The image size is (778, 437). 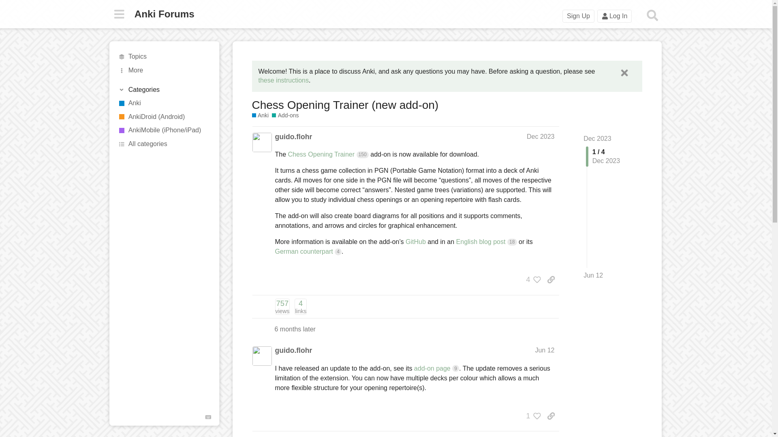 What do you see at coordinates (512, 242) in the screenshot?
I see `18 clicks` at bounding box center [512, 242].